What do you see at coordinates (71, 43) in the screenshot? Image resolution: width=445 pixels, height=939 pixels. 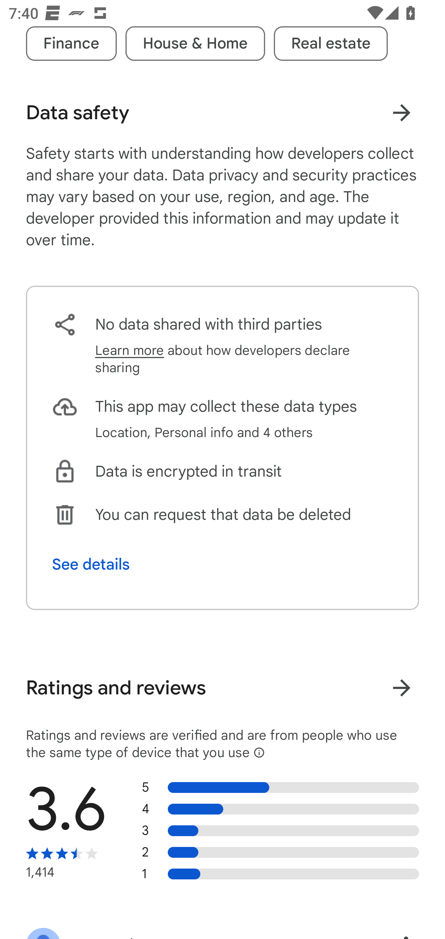 I see `Finance tag` at bounding box center [71, 43].